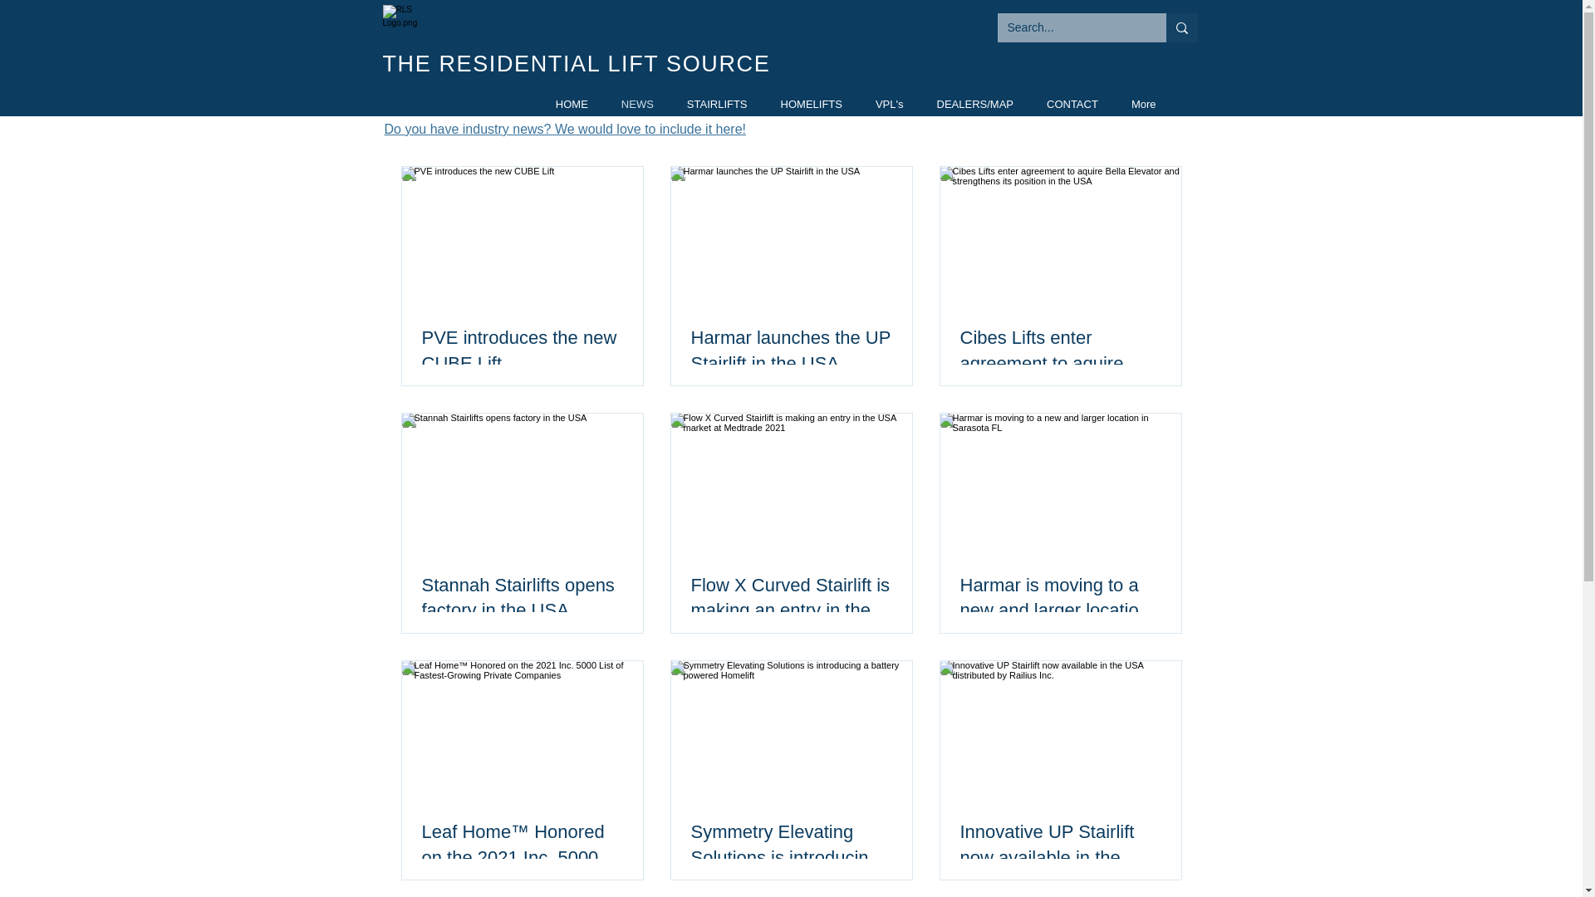  I want to click on HOMELIFTS, so click(811, 106).